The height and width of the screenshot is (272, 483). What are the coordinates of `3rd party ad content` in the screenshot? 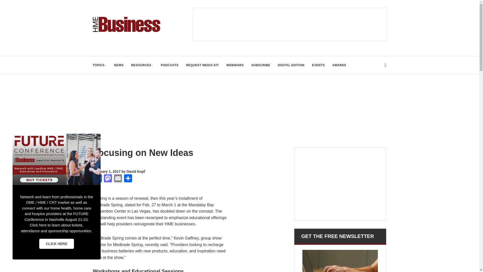 It's located at (340, 184).